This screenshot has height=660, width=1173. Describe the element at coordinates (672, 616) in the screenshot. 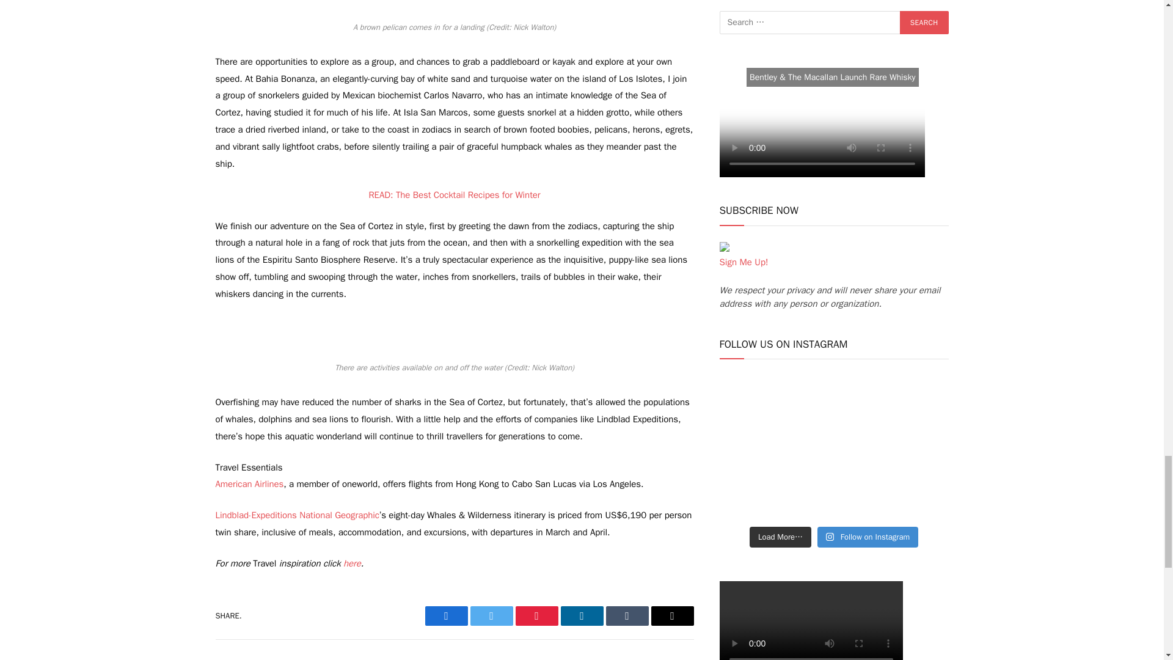

I see `Share via Email` at that location.